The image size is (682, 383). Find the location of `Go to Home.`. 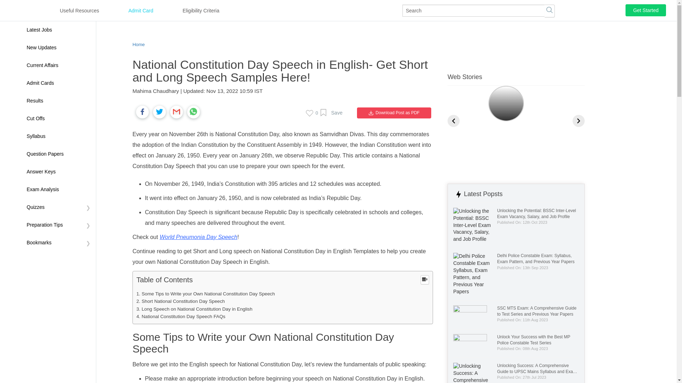

Go to Home. is located at coordinates (139, 44).